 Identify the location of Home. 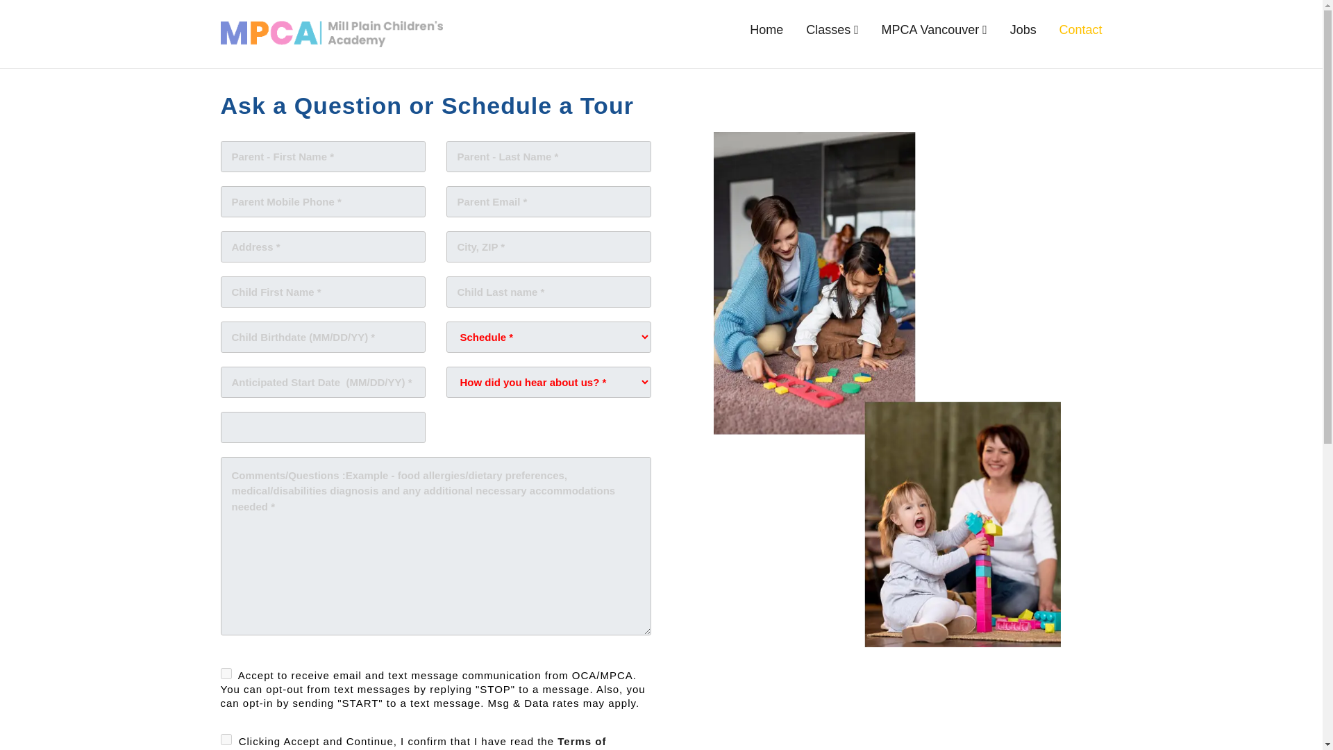
(766, 31).